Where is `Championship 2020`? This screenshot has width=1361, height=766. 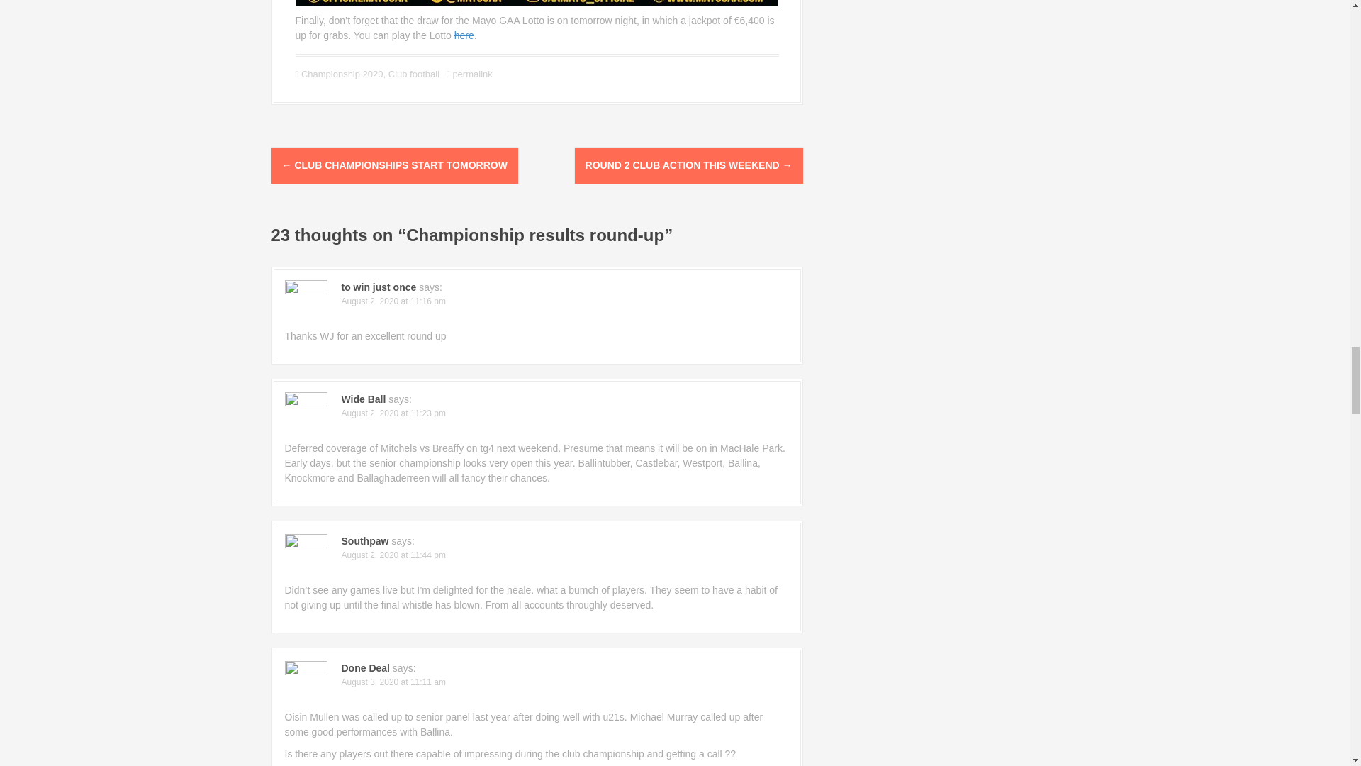 Championship 2020 is located at coordinates (342, 74).